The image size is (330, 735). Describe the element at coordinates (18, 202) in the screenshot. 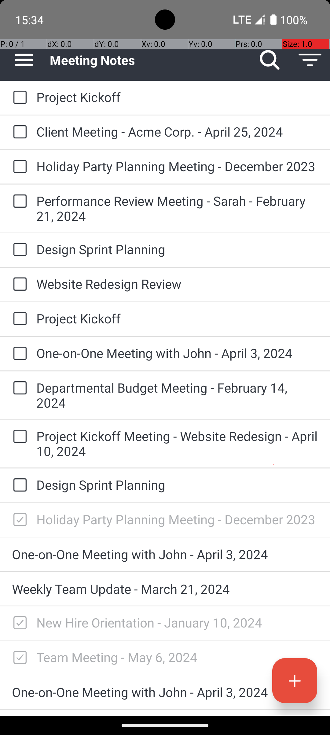

I see `to-do: Performance Review Meeting - Sarah - February 21, 2024` at that location.